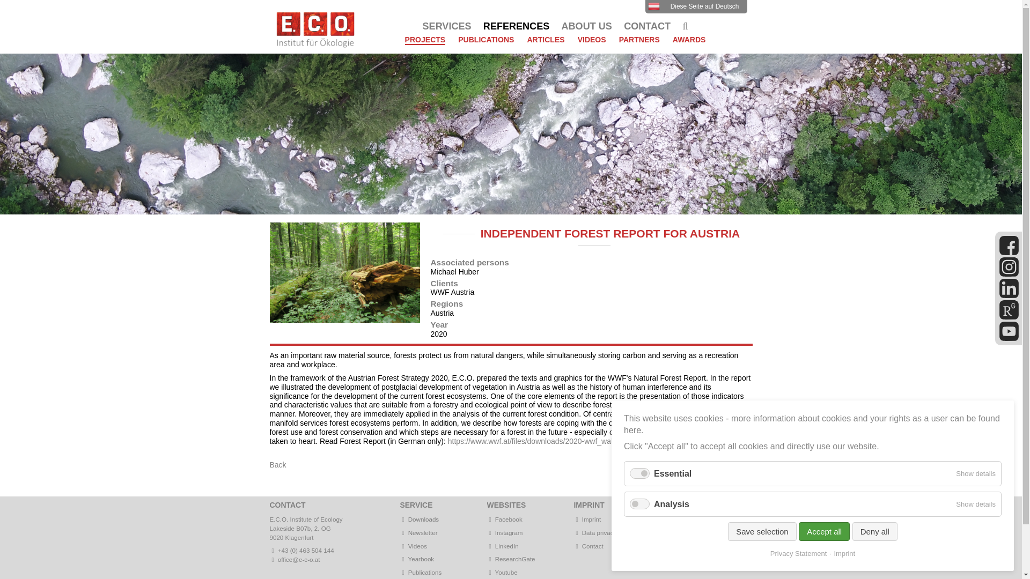 The image size is (1030, 579). I want to click on PUBLICATIONS, so click(486, 44).